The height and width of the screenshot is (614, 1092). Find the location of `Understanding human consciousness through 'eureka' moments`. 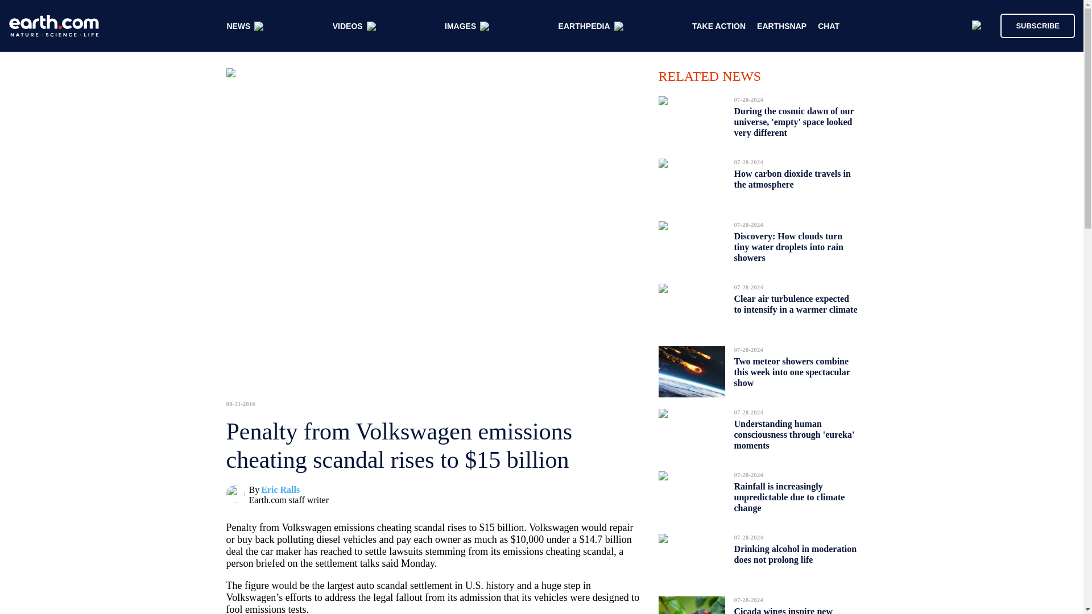

Understanding human consciousness through 'eureka' moments is located at coordinates (794, 434).